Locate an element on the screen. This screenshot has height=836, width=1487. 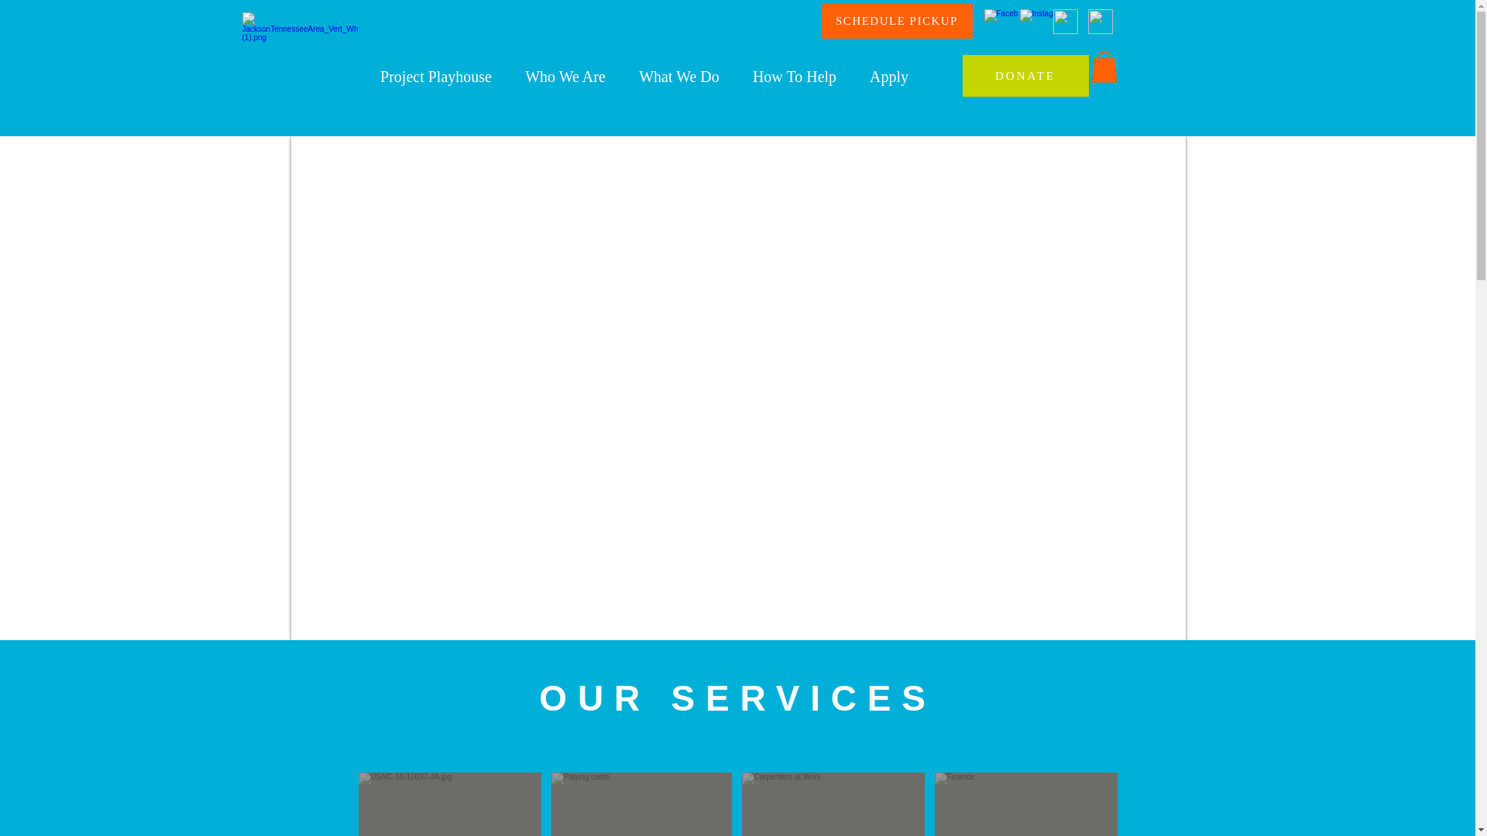
SCHEDULE PICKUP is located at coordinates (896, 21).